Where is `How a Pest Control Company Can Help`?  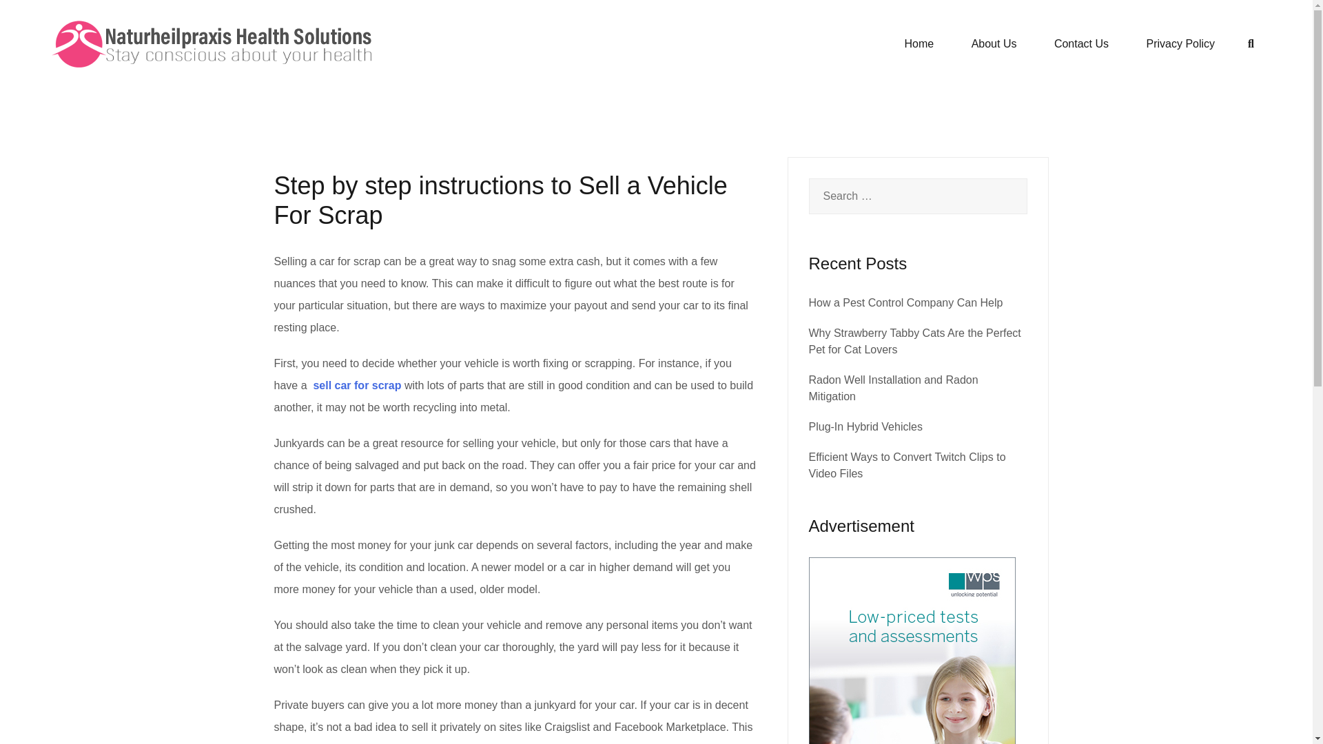 How a Pest Control Company Can Help is located at coordinates (905, 302).